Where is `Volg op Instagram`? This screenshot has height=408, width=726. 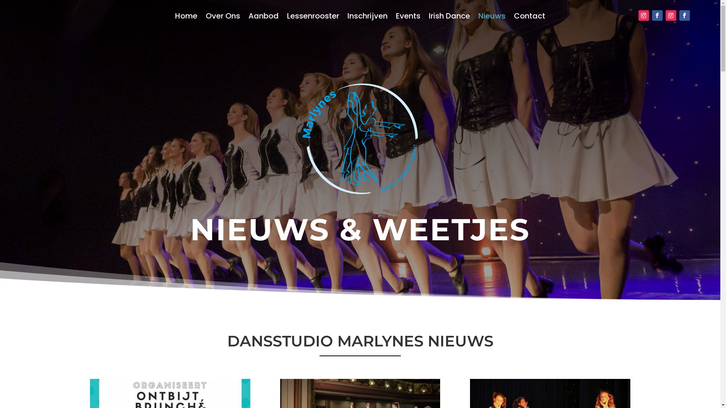 Volg op Instagram is located at coordinates (644, 15).